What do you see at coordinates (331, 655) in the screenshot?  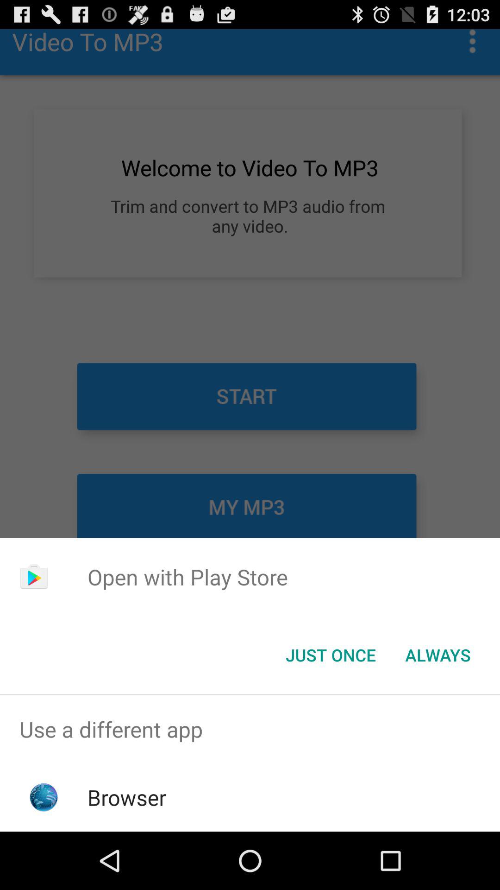 I see `select the app below open with play item` at bounding box center [331, 655].